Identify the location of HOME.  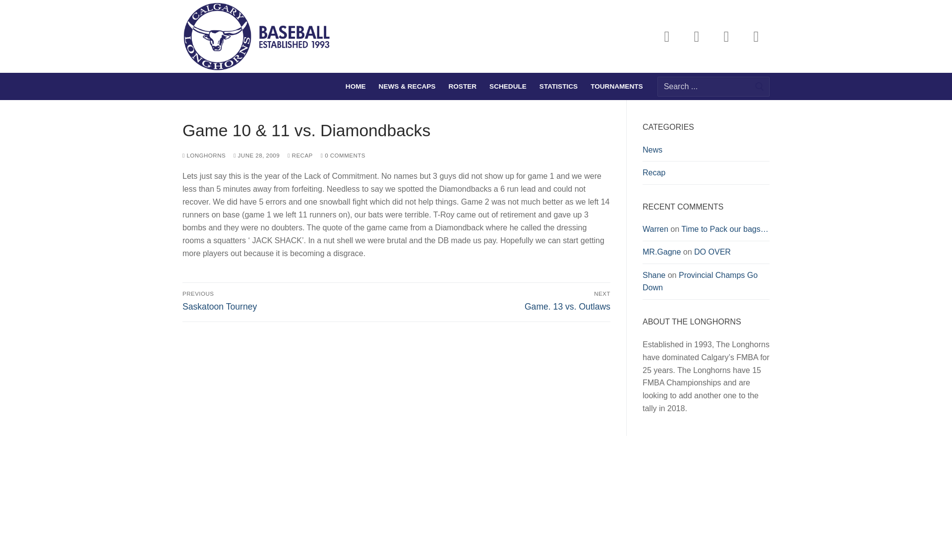
(726, 37).